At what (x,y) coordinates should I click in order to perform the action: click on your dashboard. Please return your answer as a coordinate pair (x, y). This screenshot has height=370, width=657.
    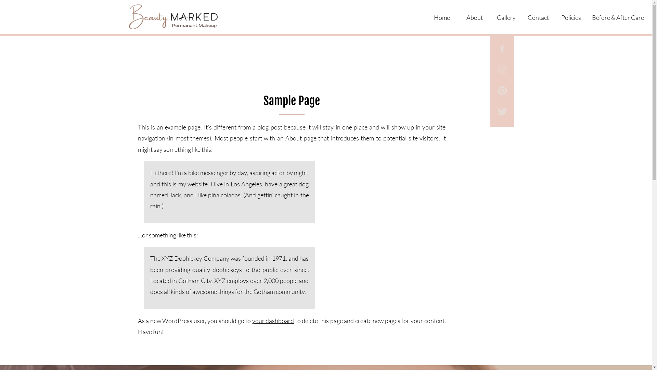
    Looking at the image, I should click on (273, 321).